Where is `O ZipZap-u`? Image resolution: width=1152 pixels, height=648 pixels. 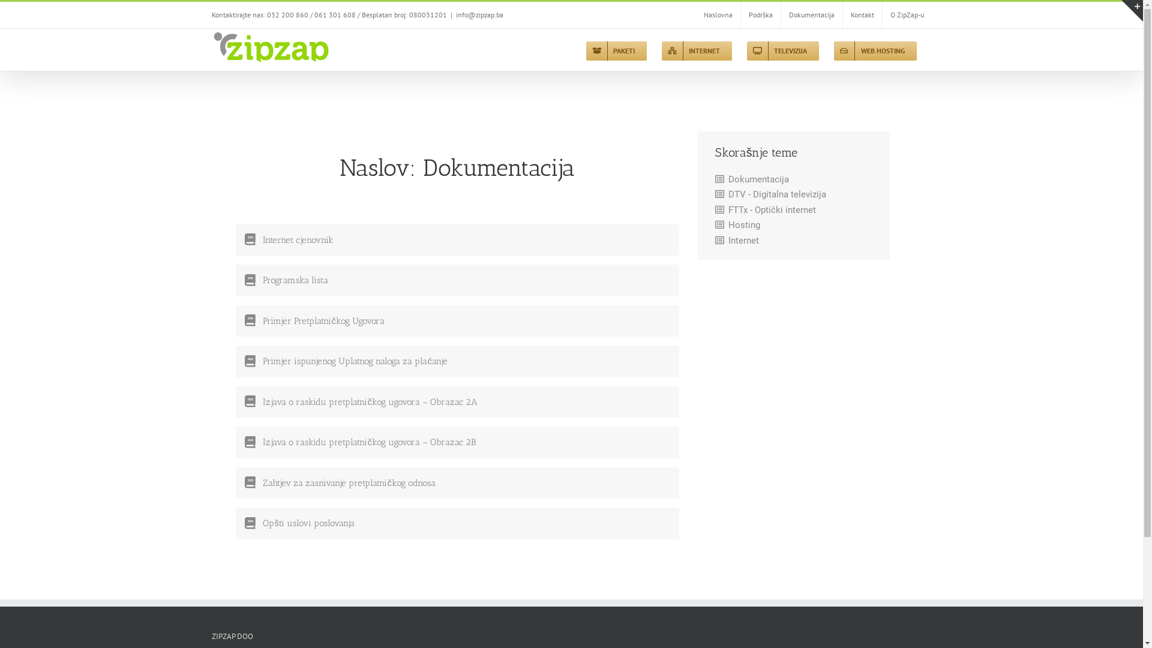
O ZipZap-u is located at coordinates (907, 15).